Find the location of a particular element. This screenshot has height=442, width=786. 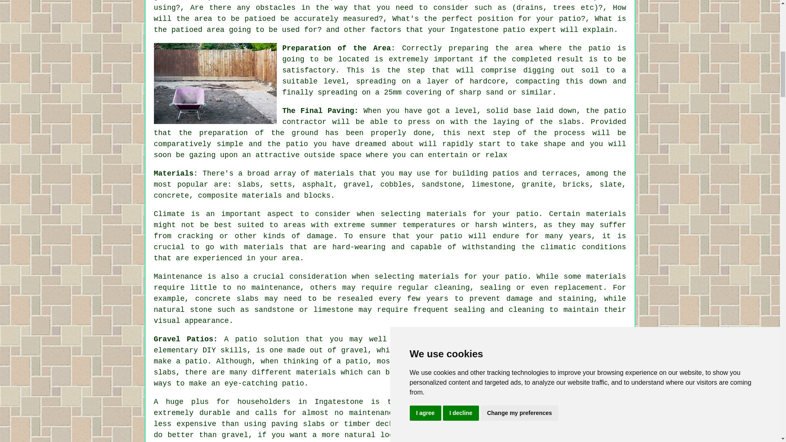

slabs is located at coordinates (248, 184).